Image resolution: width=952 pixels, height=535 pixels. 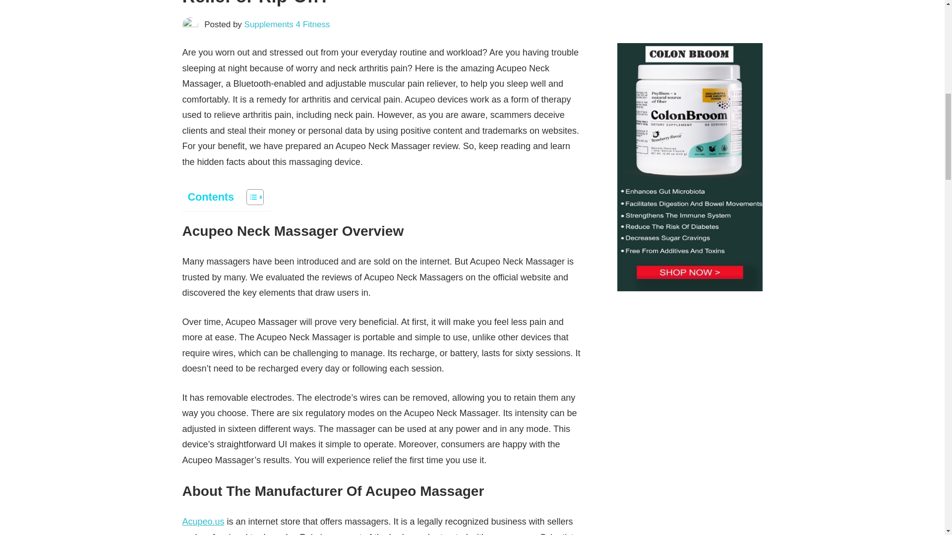 What do you see at coordinates (288, 24) in the screenshot?
I see `View all posts by Supplements 4 Fitness` at bounding box center [288, 24].